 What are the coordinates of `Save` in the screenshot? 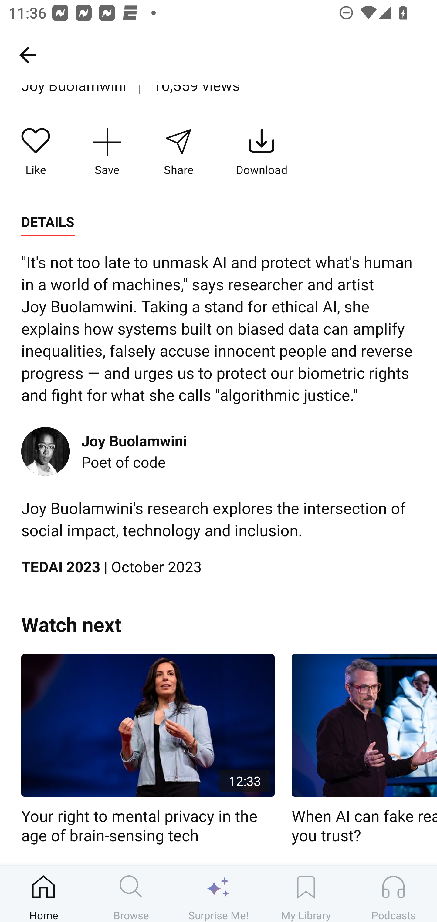 It's located at (107, 152).